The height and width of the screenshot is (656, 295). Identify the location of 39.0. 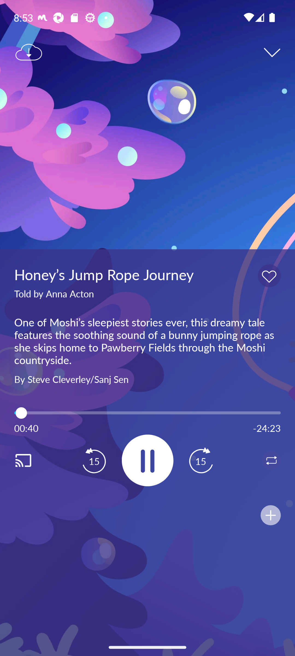
(147, 413).